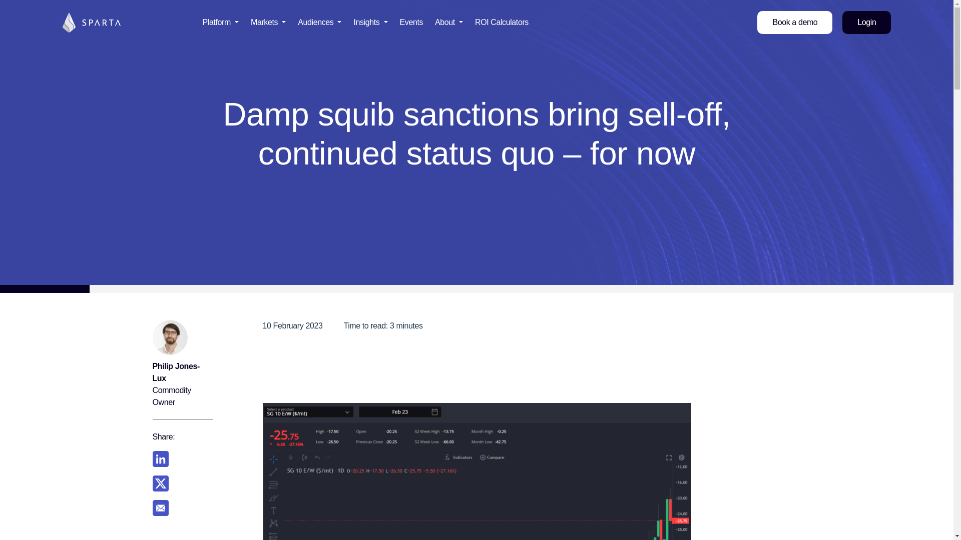 This screenshot has width=961, height=540. I want to click on ROI Calculators, so click(502, 22).